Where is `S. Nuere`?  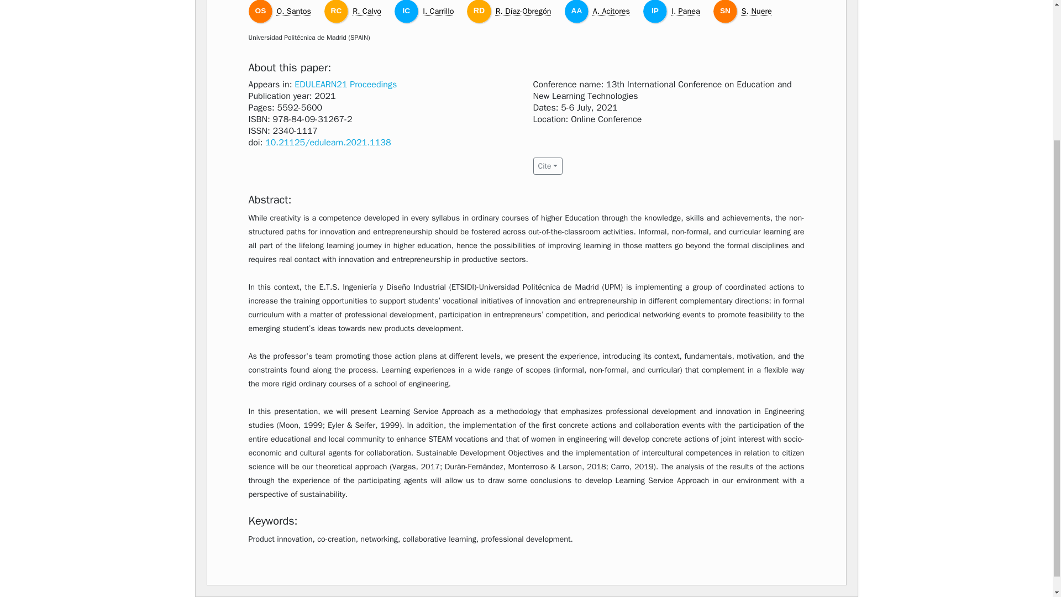 S. Nuere is located at coordinates (757, 11).